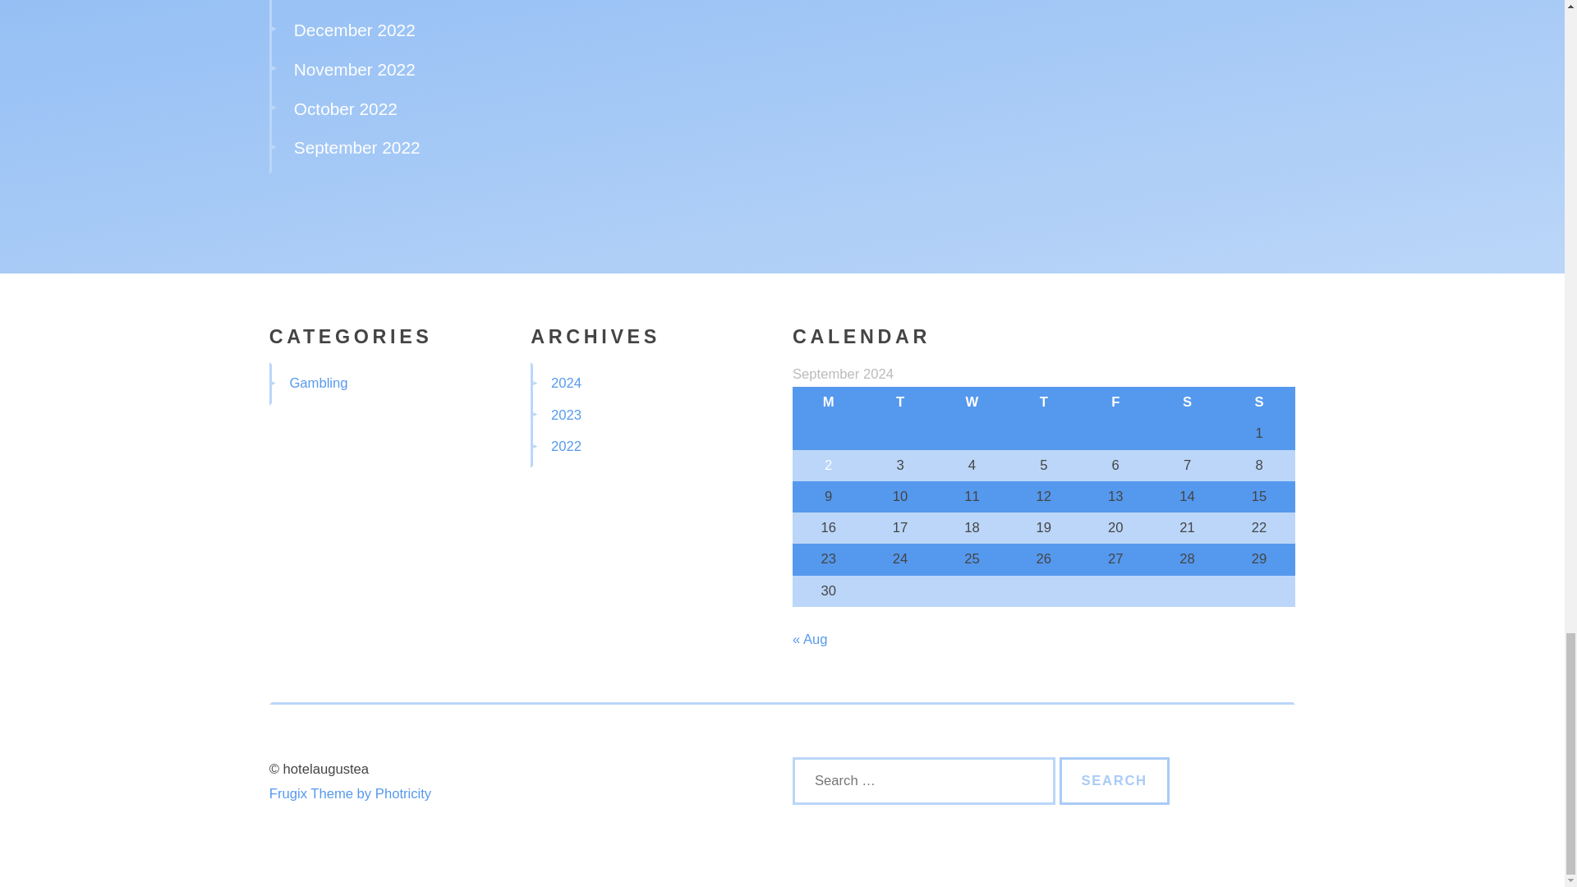  I want to click on Wednesday, so click(972, 402).